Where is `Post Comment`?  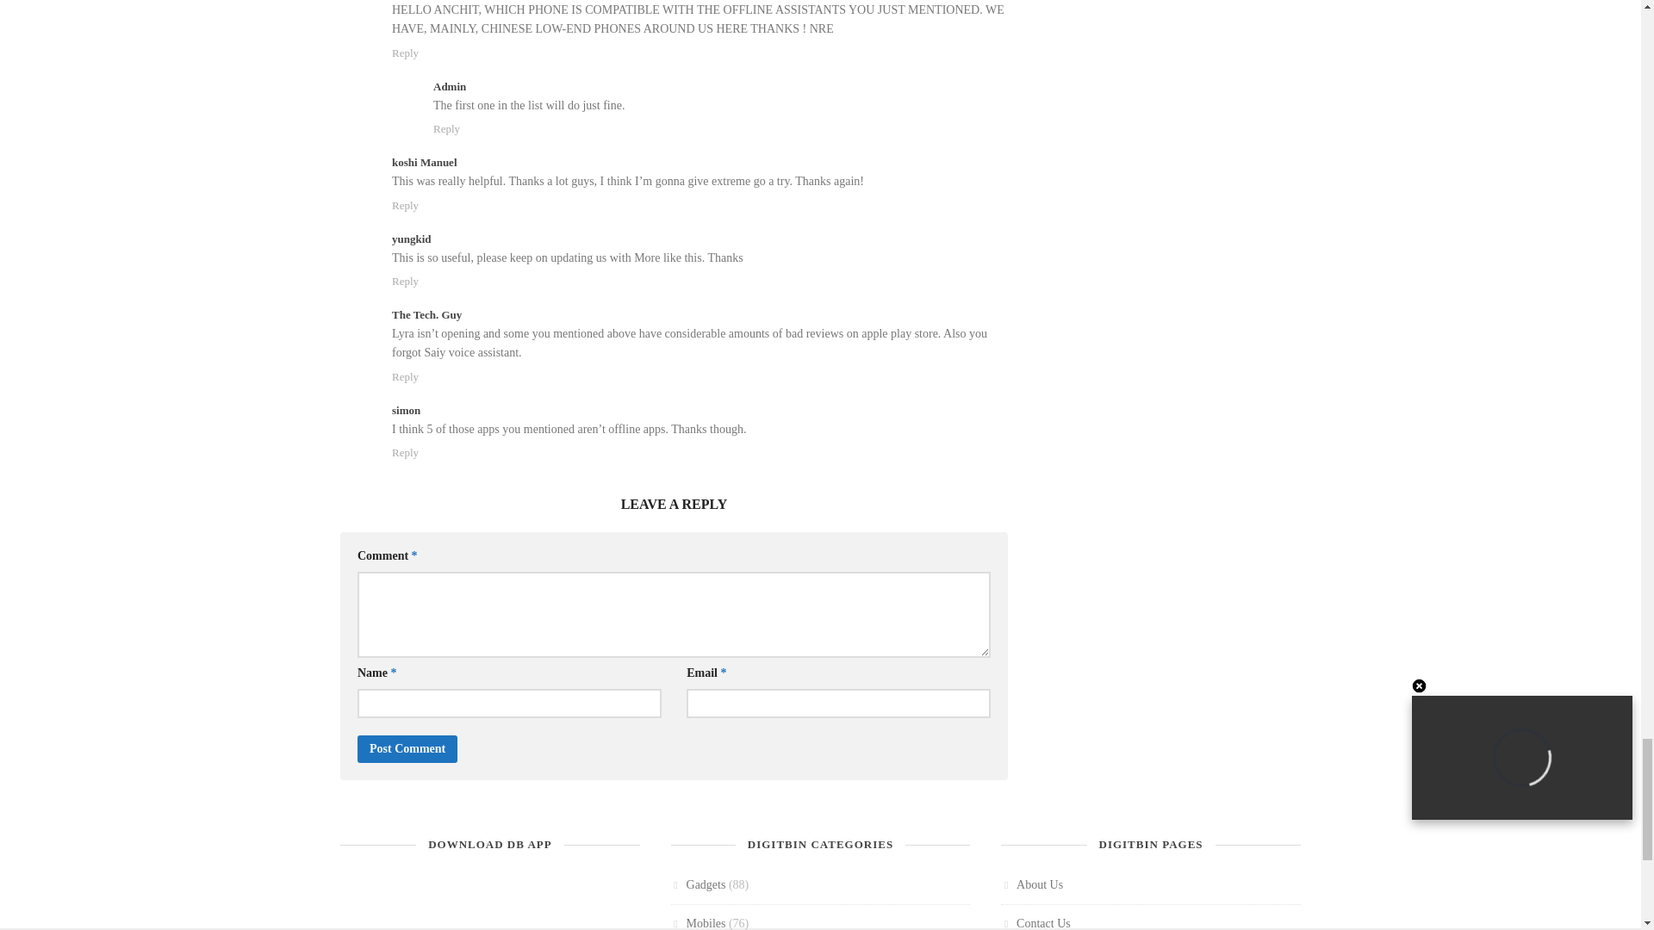 Post Comment is located at coordinates (407, 749).